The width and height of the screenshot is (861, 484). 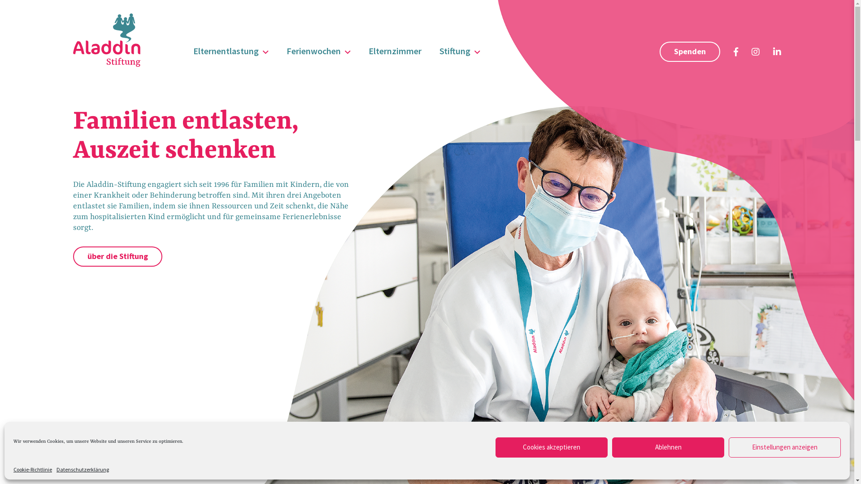 I want to click on Einstellungen anzeigen, so click(x=785, y=447).